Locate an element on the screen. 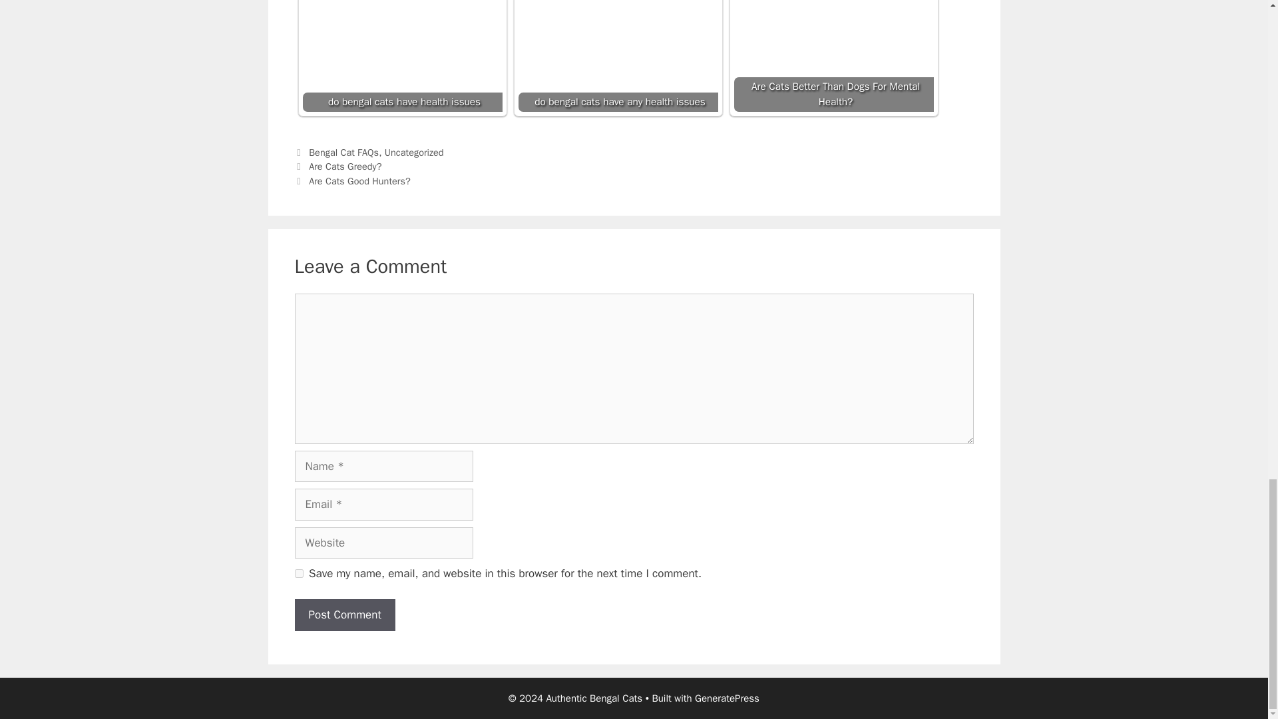  do bengal cats have health issues is located at coordinates (402, 56).